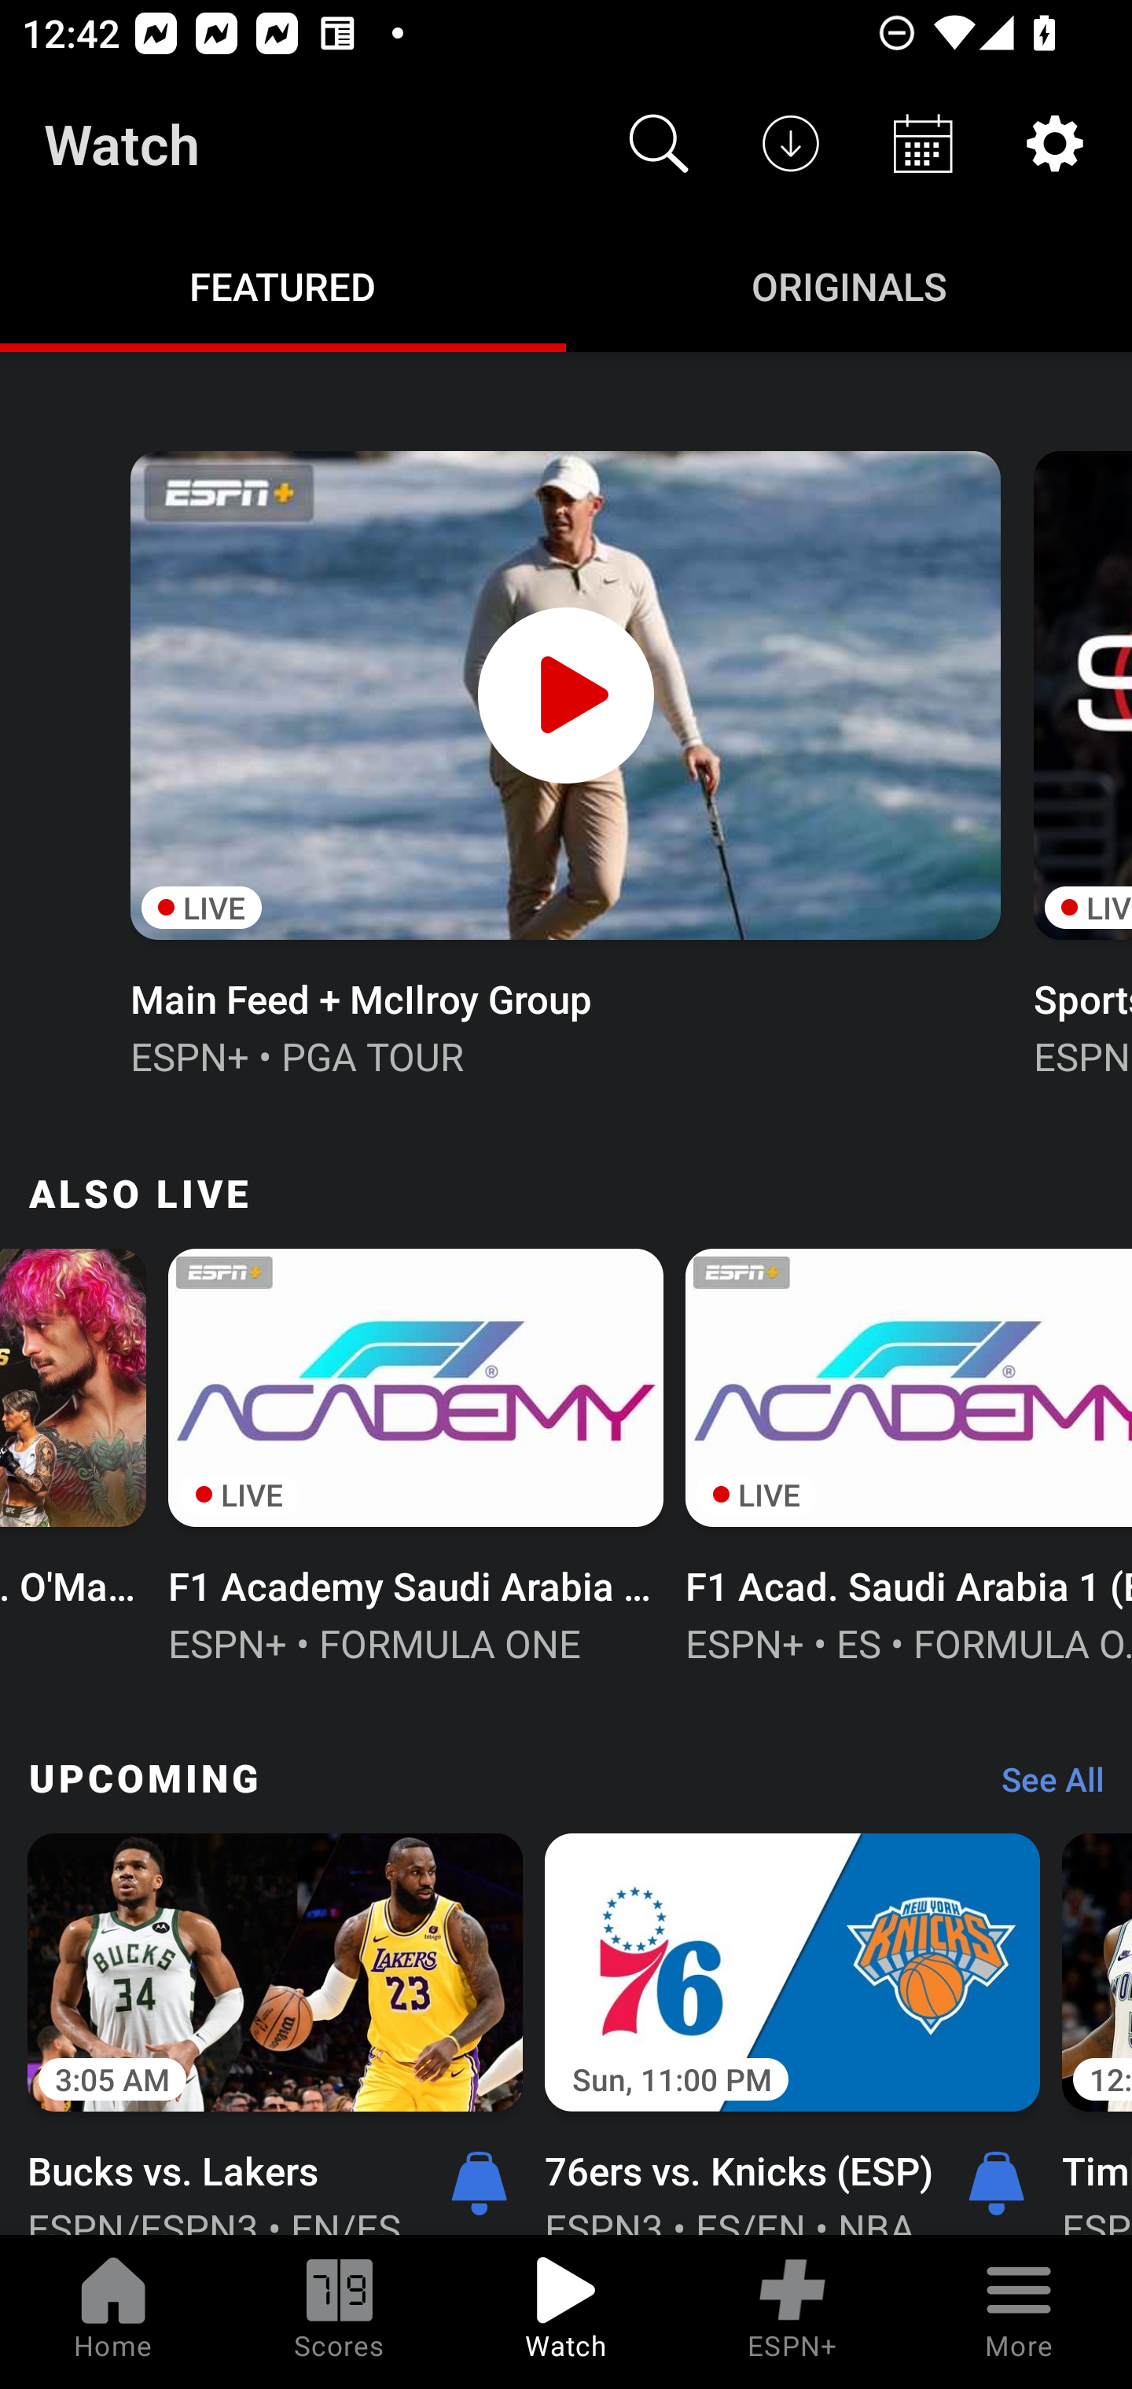  Describe the element at coordinates (849, 284) in the screenshot. I see `Originals ORIGINALS` at that location.